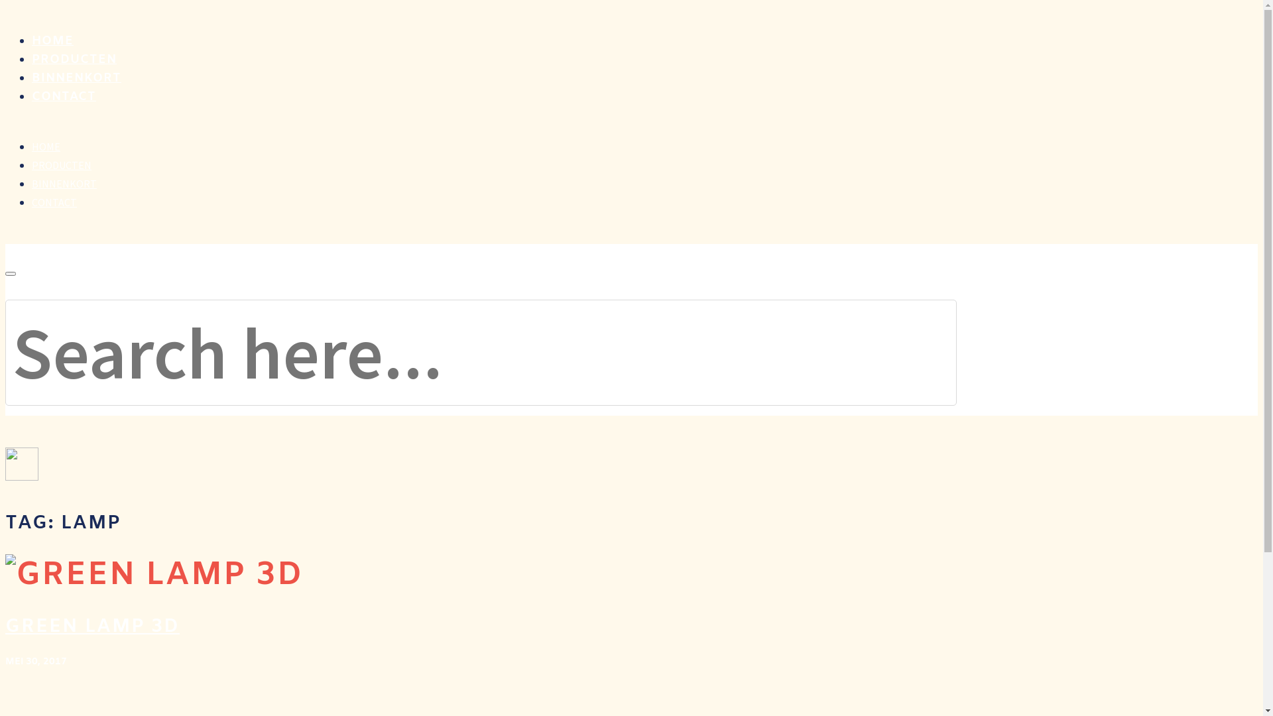  Describe the element at coordinates (54, 202) in the screenshot. I see `CONTACT` at that location.